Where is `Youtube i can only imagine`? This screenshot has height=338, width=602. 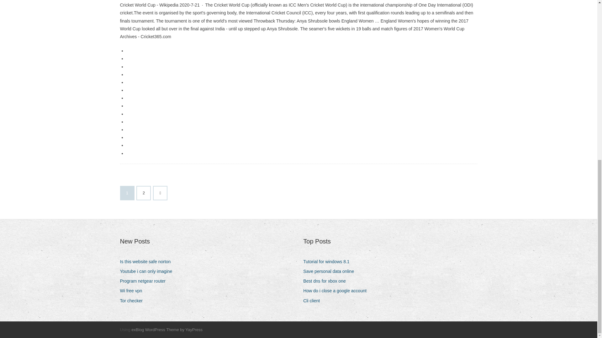 Youtube i can only imagine is located at coordinates (148, 272).